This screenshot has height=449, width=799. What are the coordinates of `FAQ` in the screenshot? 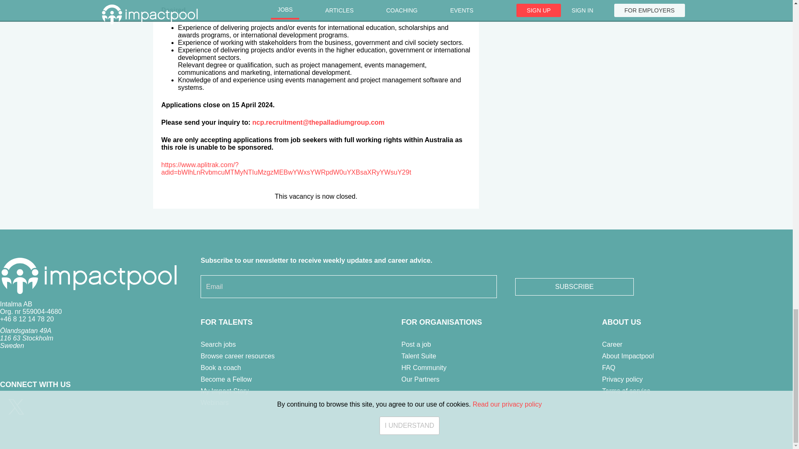 It's located at (608, 368).